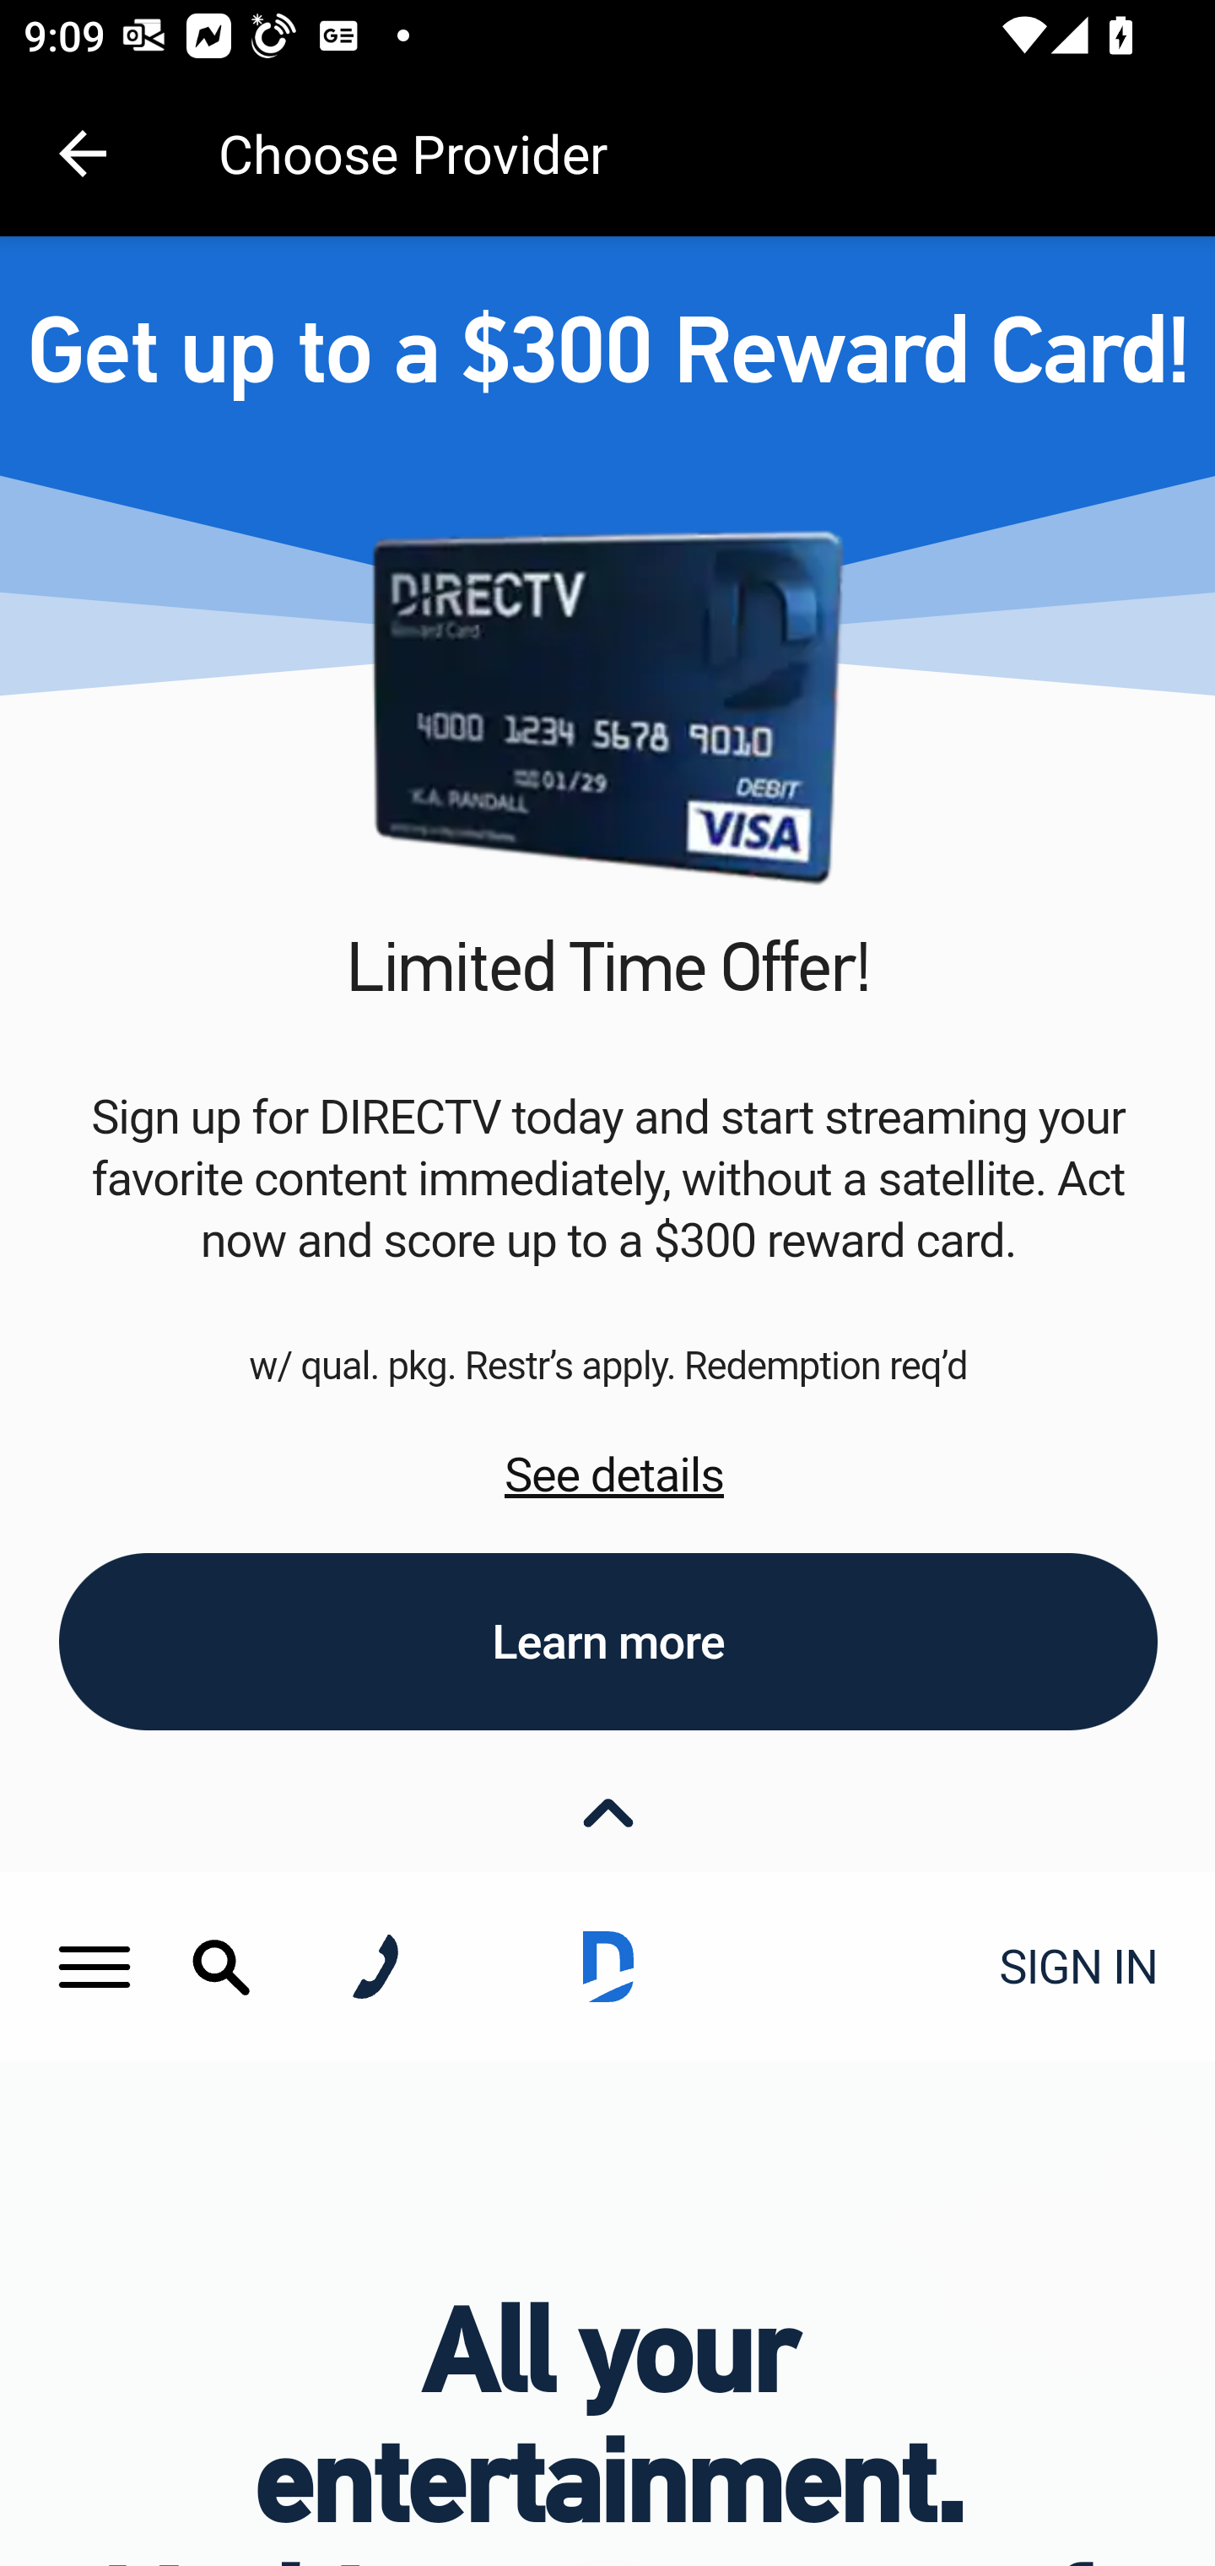 Image resolution: width=1215 pixels, height=2566 pixels. Describe the element at coordinates (609, 1643) in the screenshot. I see `Learn more` at that location.